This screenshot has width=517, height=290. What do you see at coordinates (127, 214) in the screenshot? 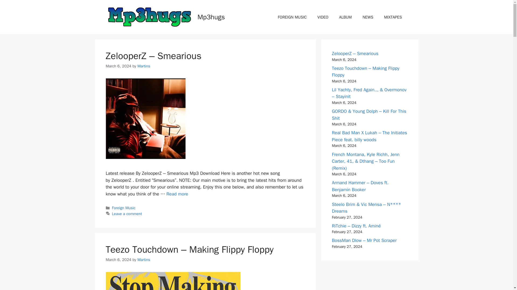
I see `Leave a comment` at bounding box center [127, 214].